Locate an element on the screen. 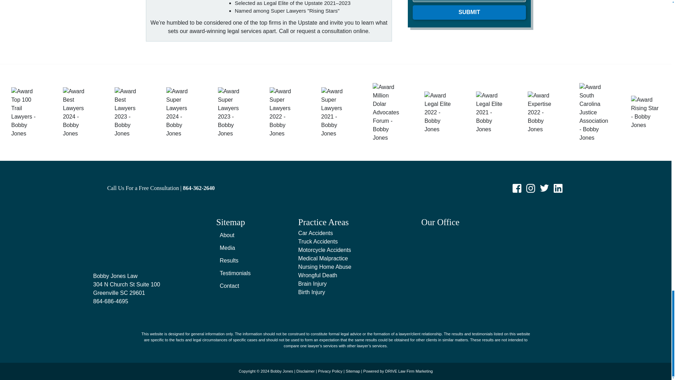  Facebook is located at coordinates (517, 187).